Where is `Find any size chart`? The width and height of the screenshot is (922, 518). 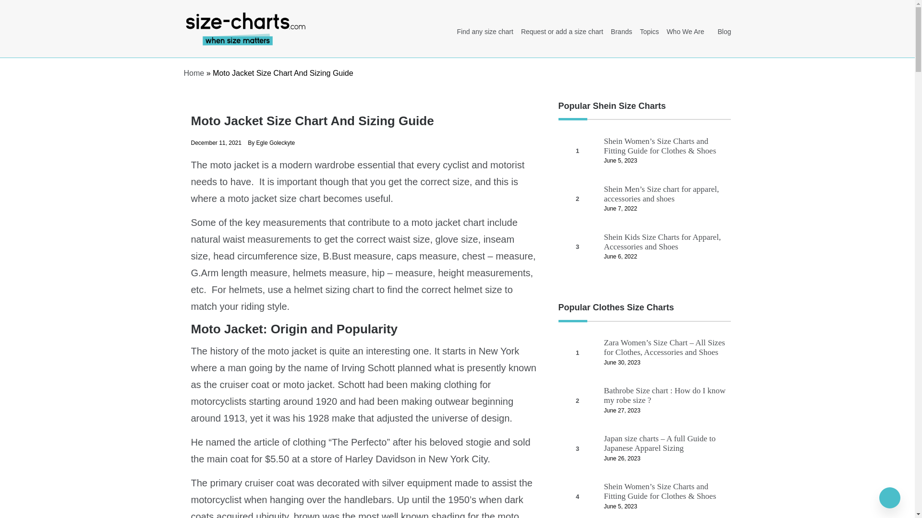
Find any size chart is located at coordinates (485, 26).